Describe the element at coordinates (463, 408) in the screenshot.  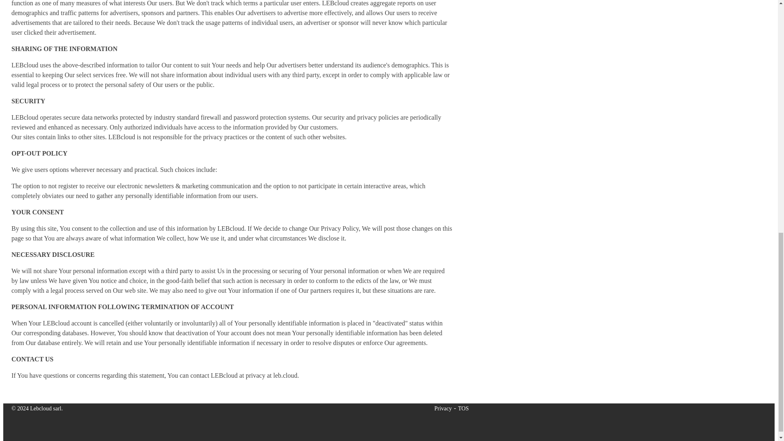
I see `TOS` at that location.